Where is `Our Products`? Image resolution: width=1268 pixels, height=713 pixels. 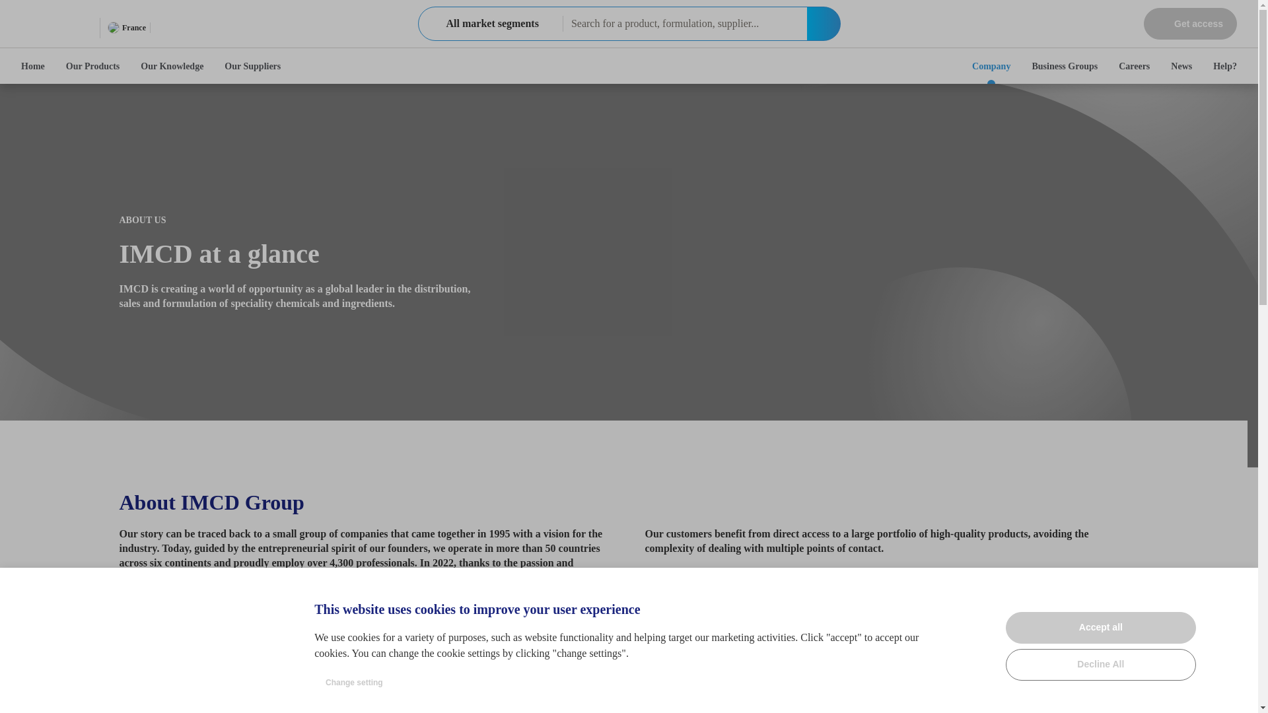 Our Products is located at coordinates (92, 66).